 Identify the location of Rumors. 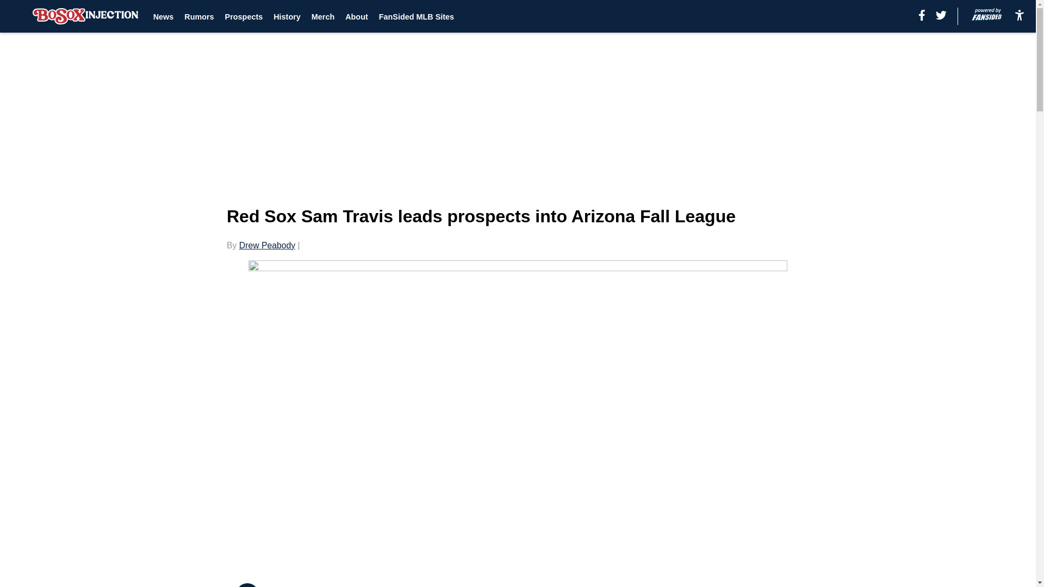
(199, 16).